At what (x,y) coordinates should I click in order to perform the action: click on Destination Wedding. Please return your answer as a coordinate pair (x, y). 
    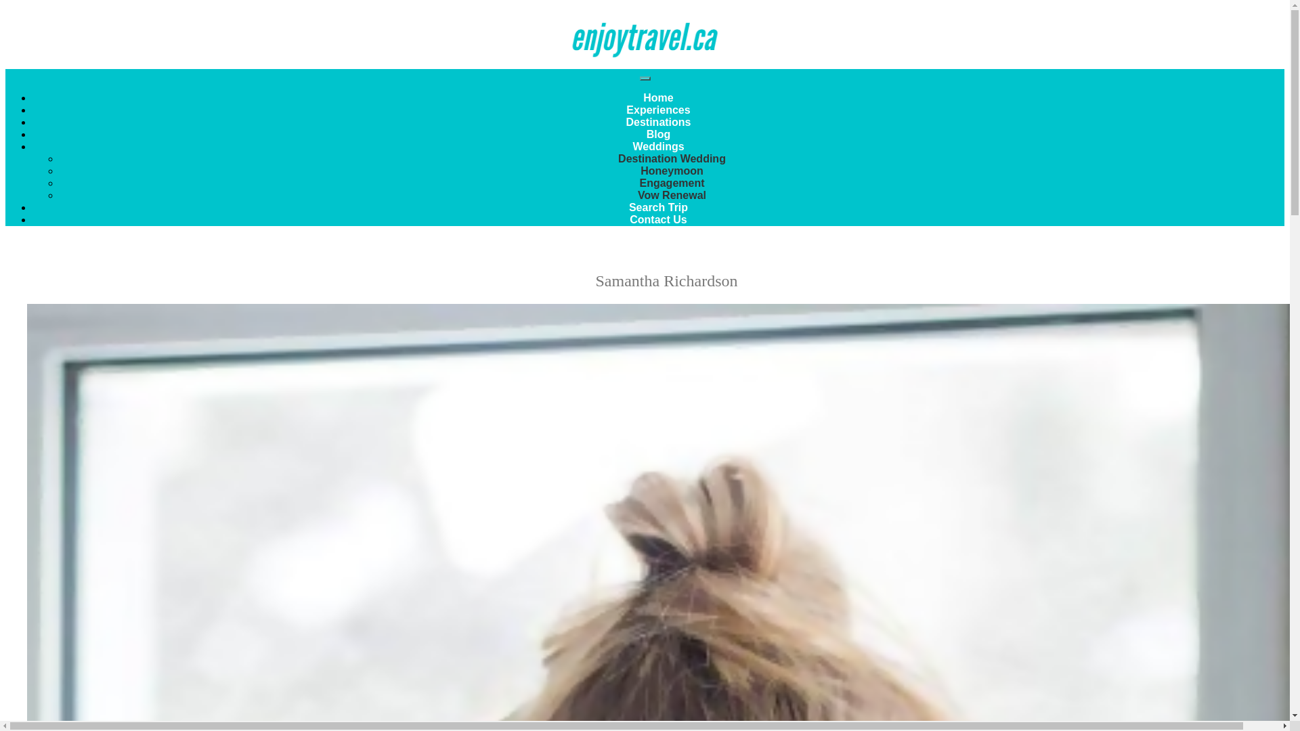
    Looking at the image, I should click on (672, 158).